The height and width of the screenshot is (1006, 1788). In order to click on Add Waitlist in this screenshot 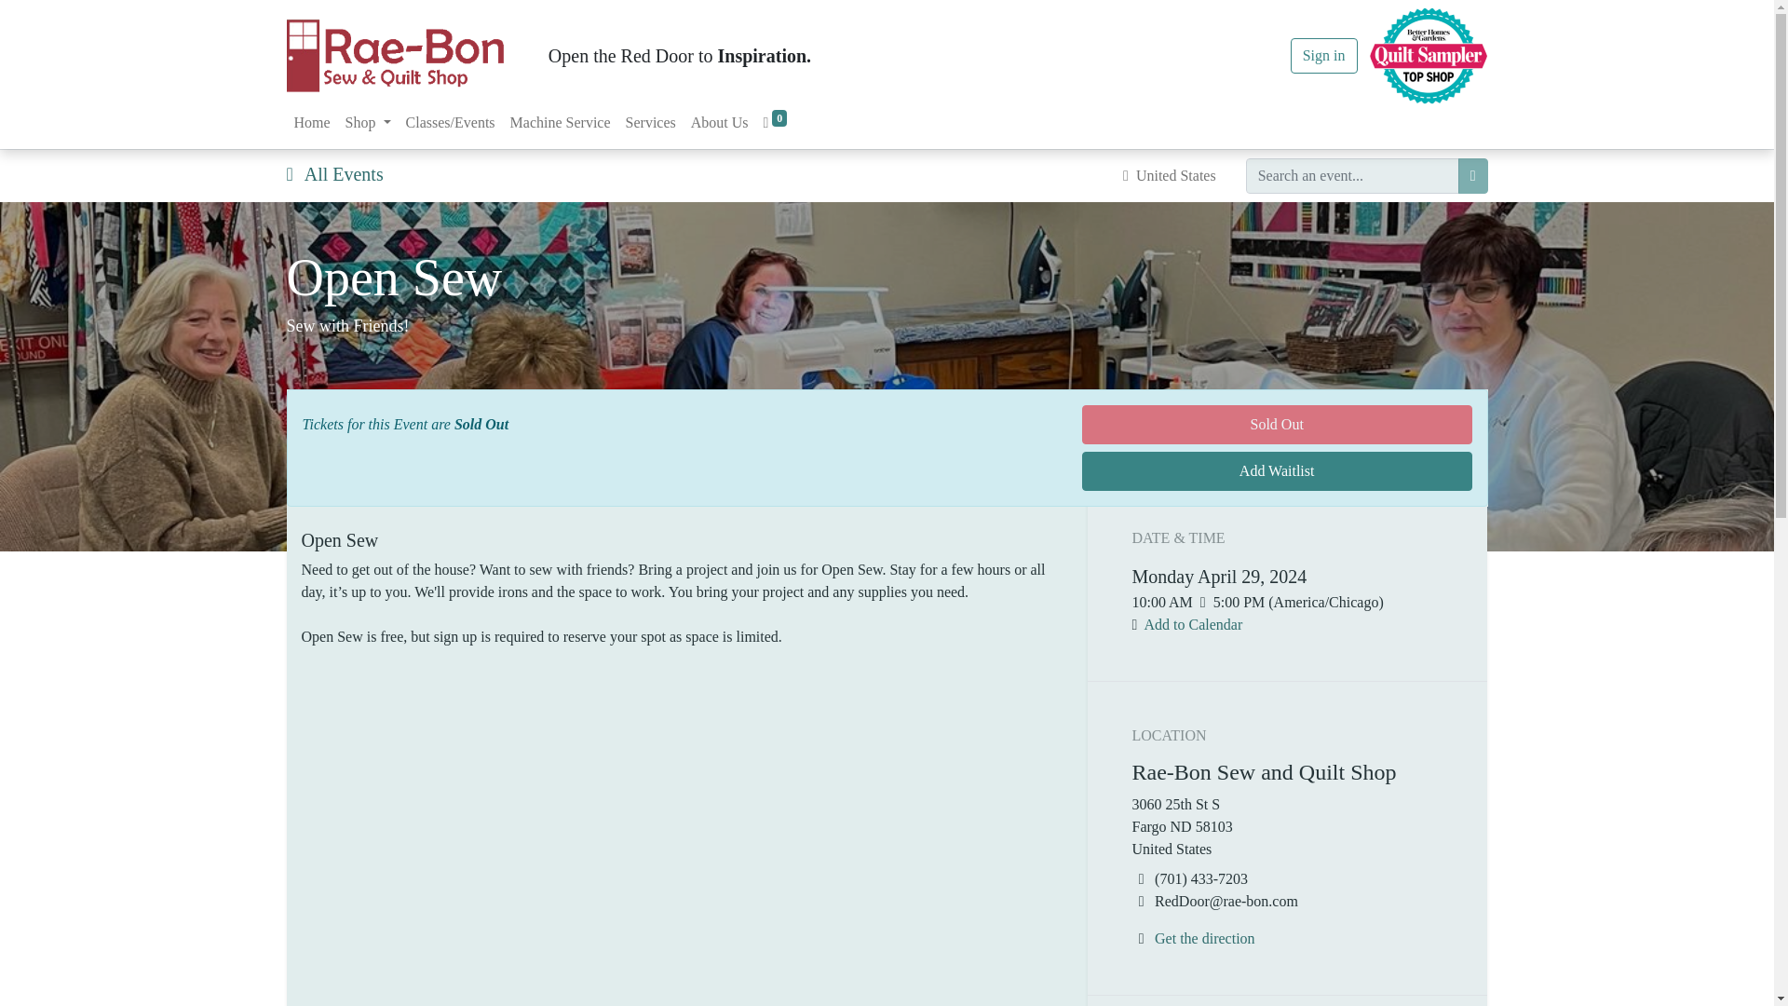, I will do `click(1276, 471)`.